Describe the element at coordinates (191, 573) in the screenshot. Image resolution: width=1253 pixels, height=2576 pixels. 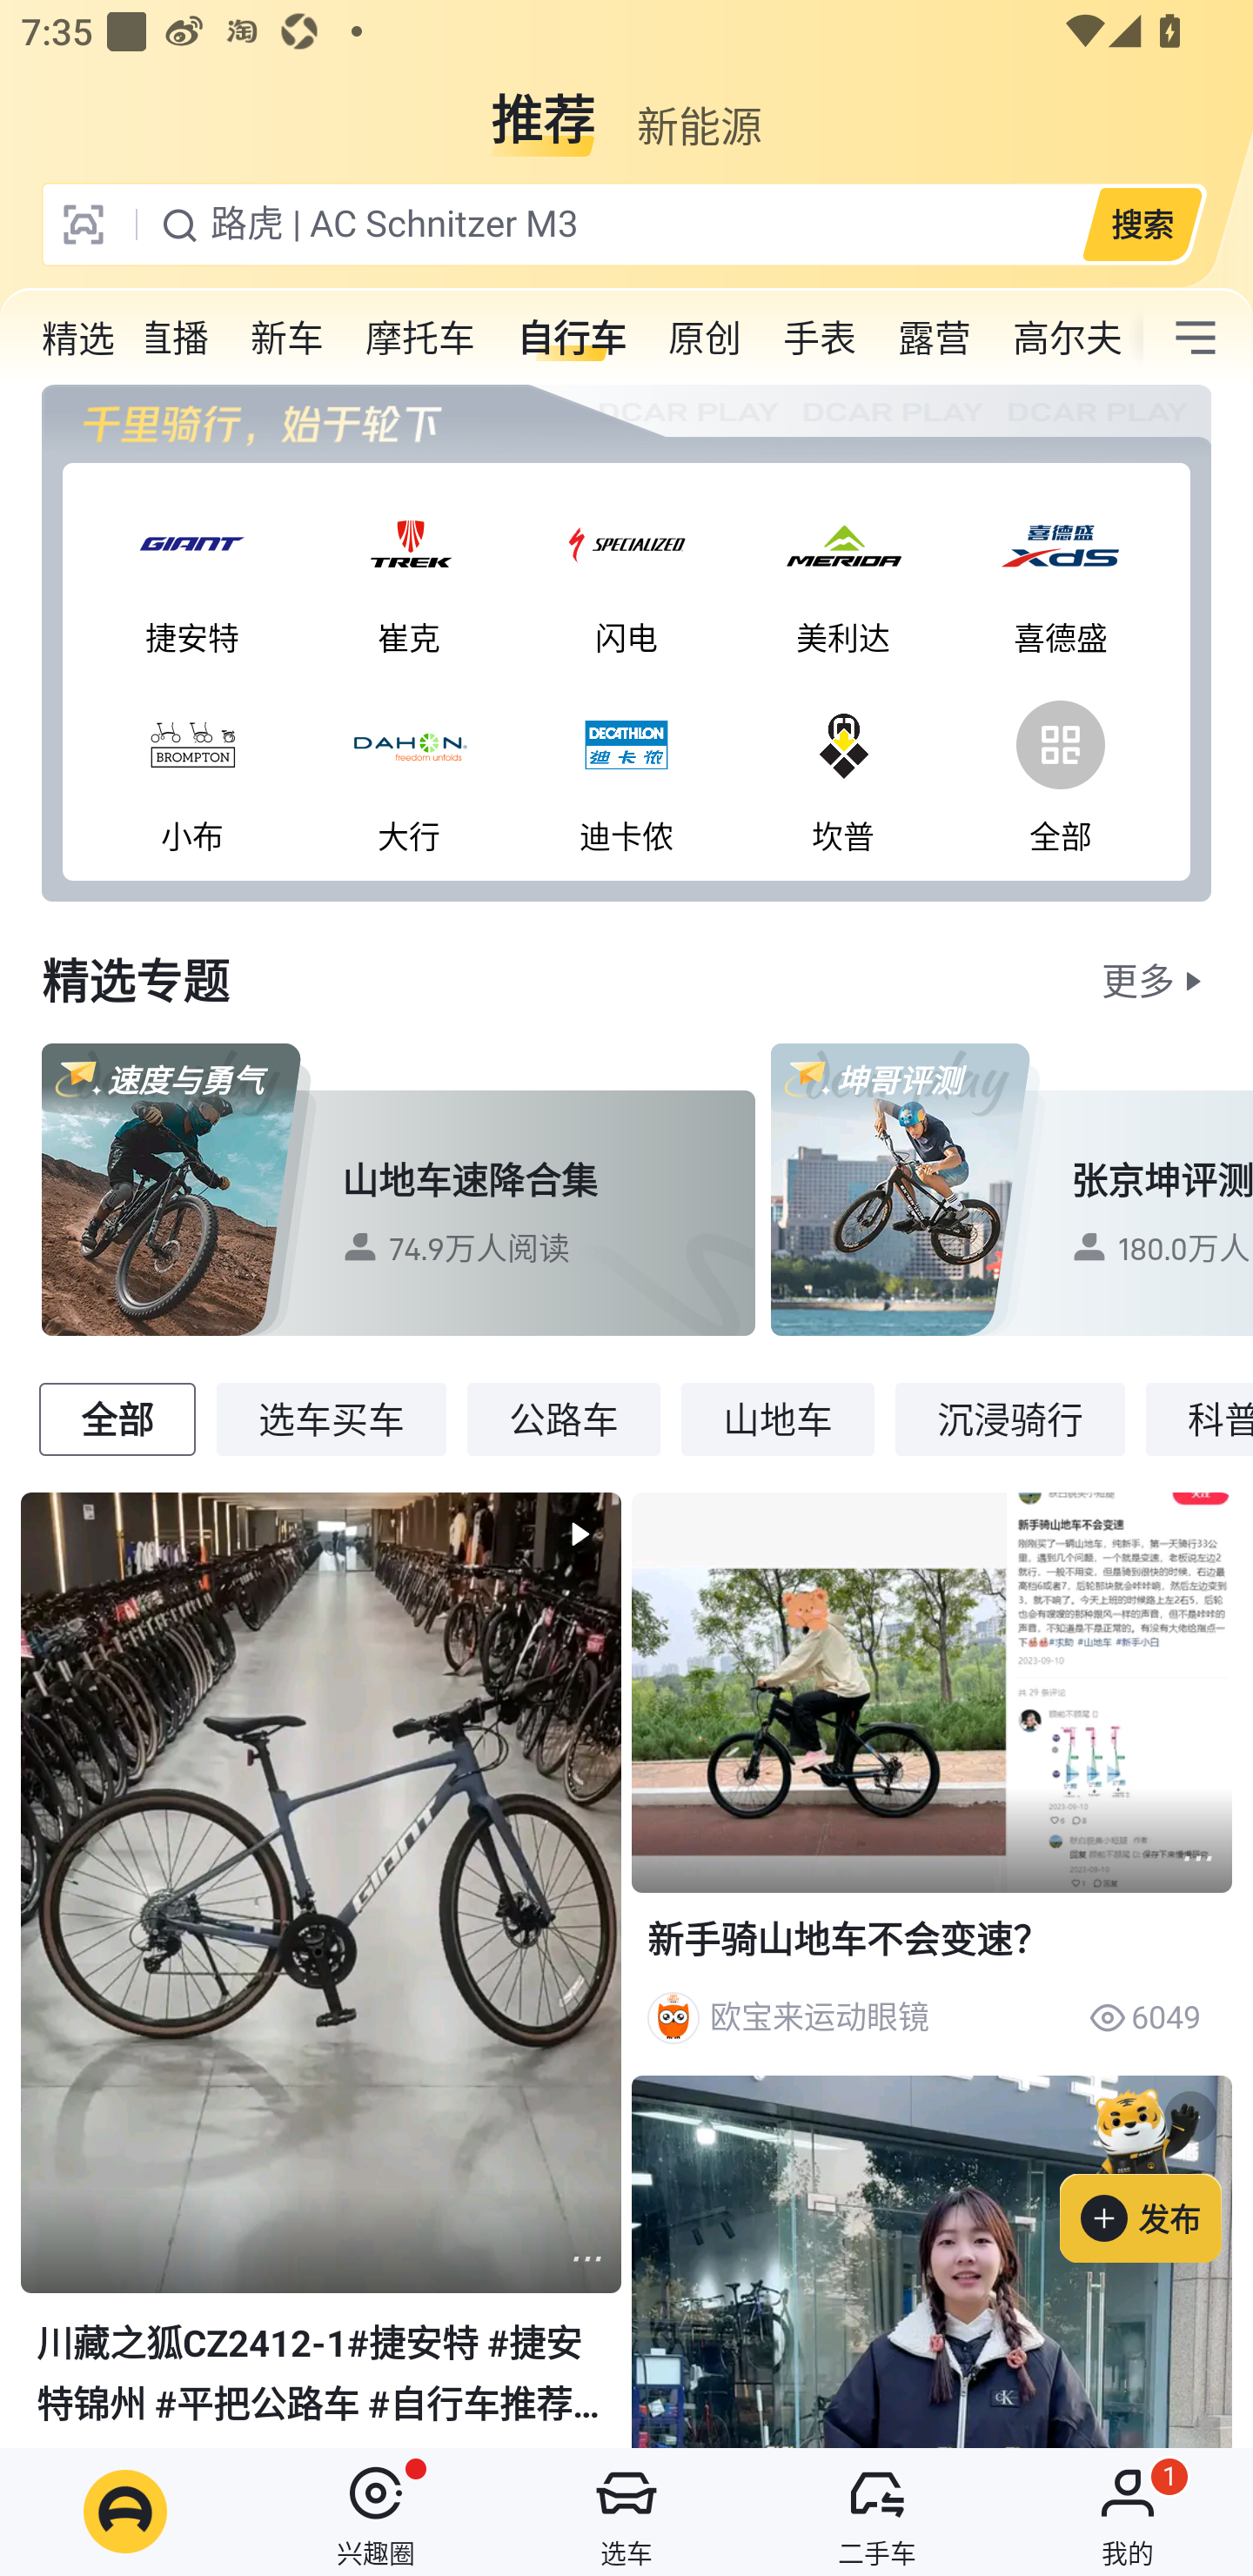
I see `捷安特` at that location.